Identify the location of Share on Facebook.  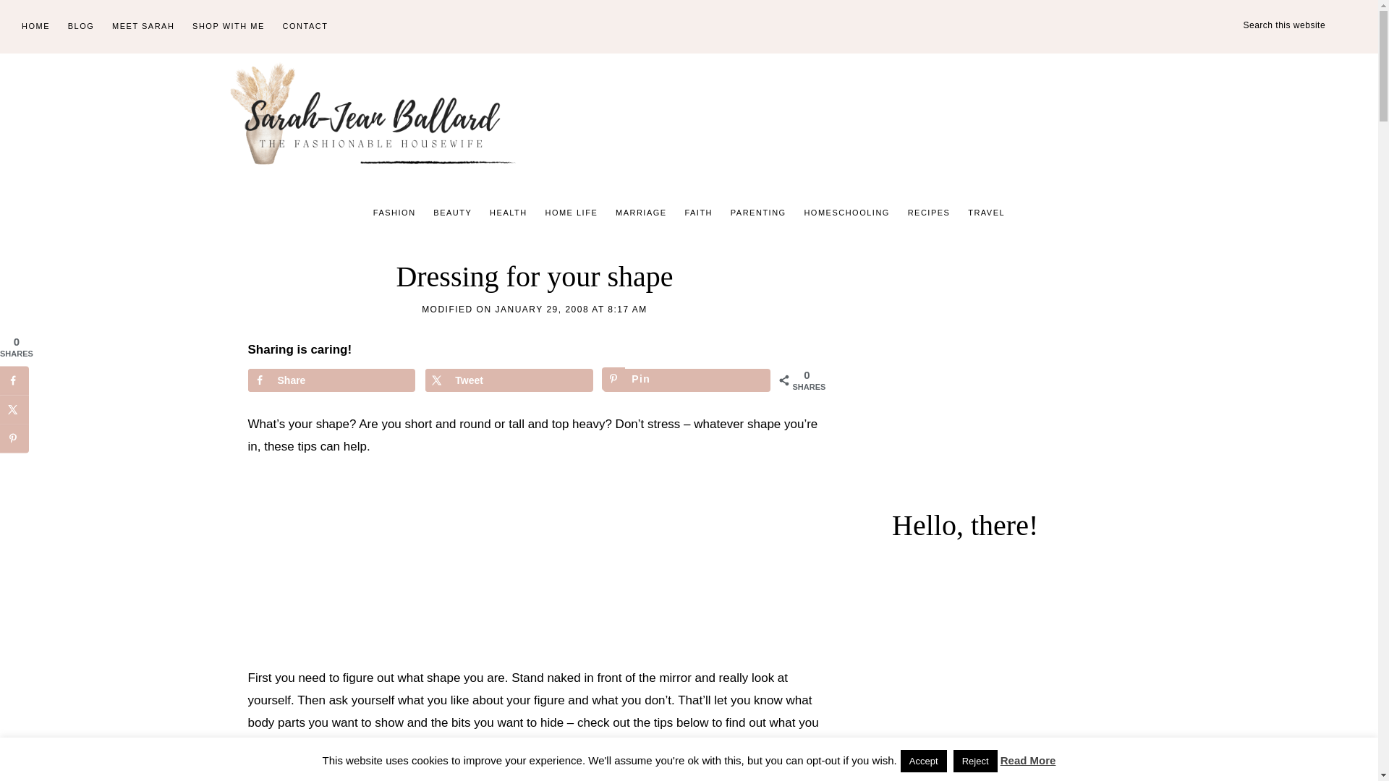
(330, 380).